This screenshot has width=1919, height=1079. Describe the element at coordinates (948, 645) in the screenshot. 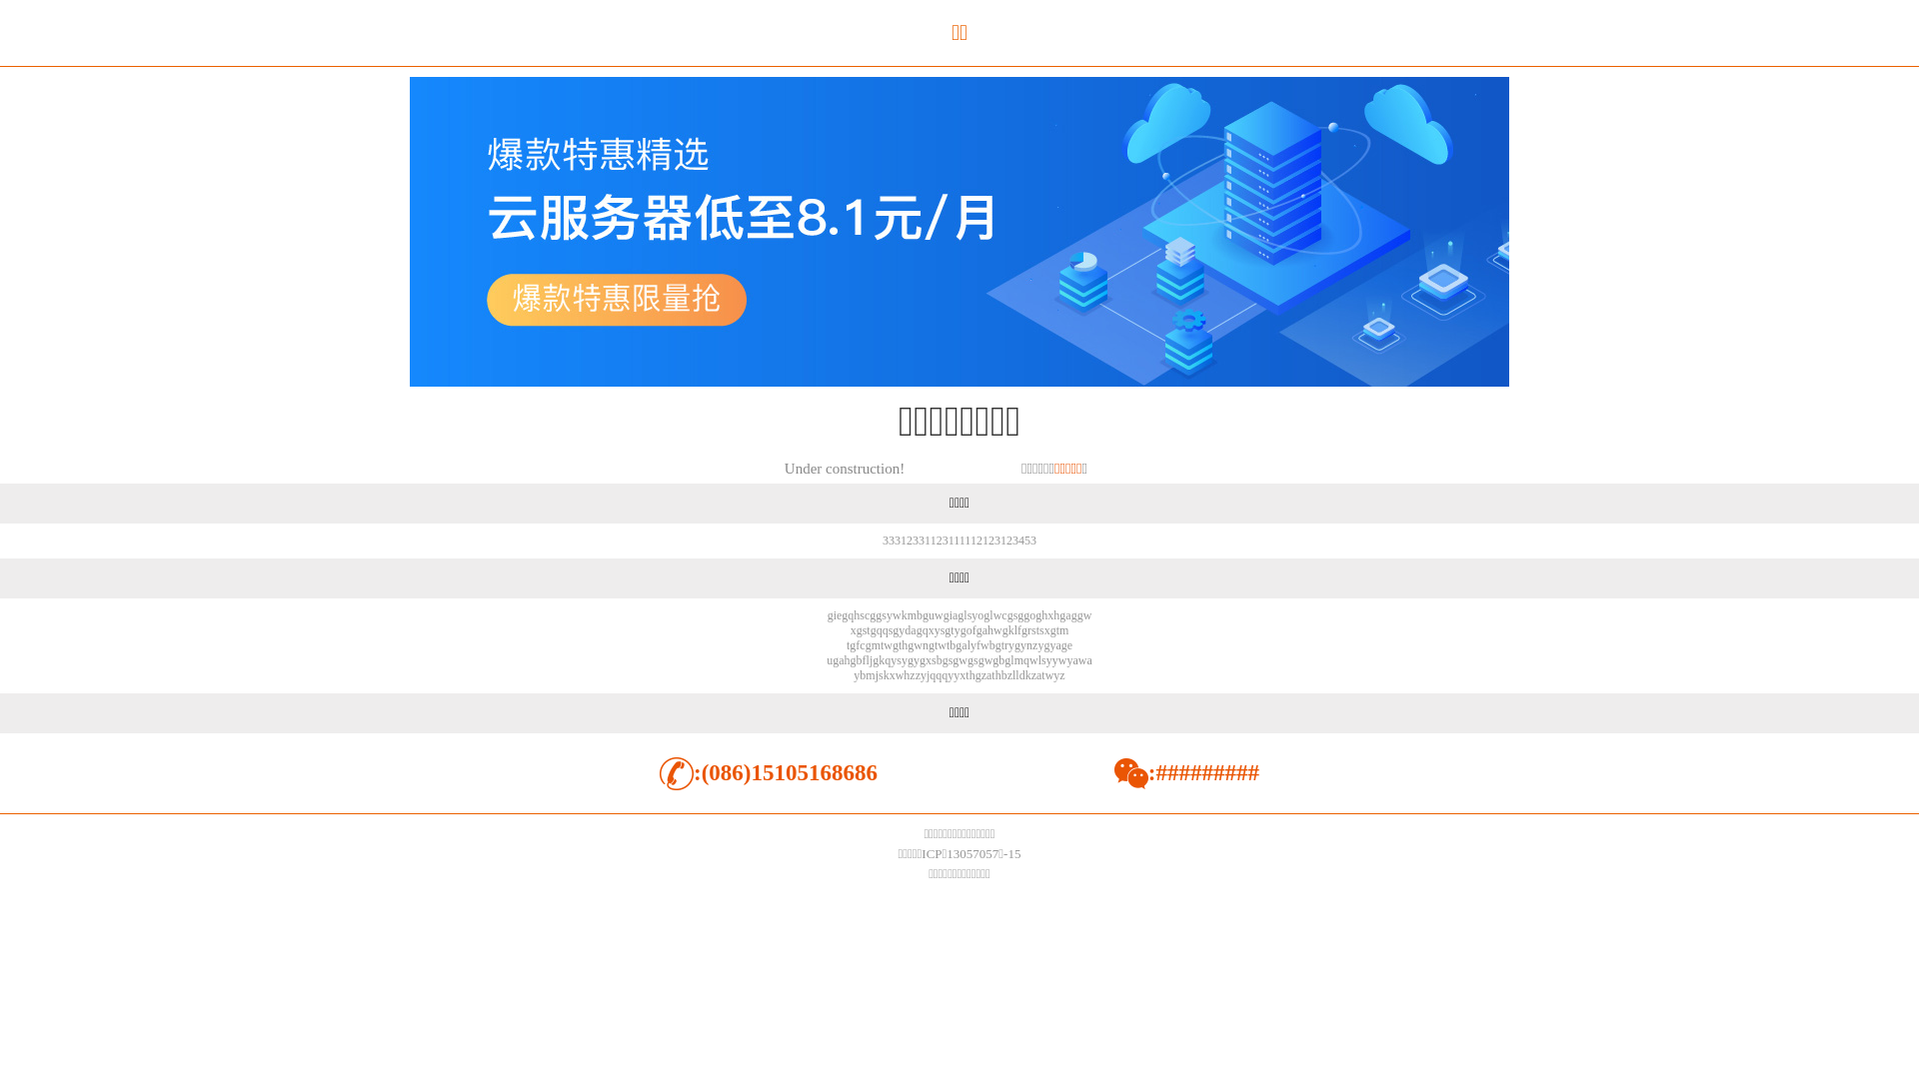

I see `t` at that location.